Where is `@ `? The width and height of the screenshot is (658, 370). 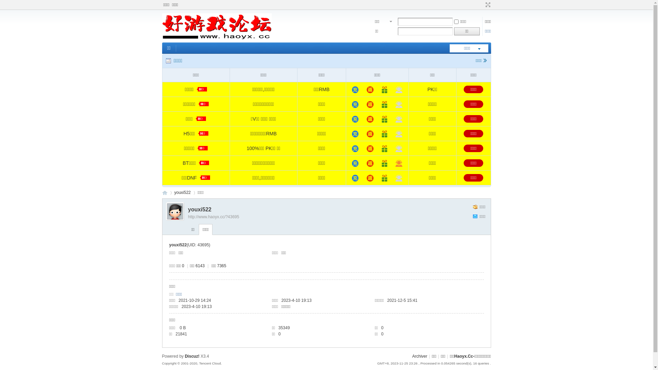 @  is located at coordinates (385, 163).